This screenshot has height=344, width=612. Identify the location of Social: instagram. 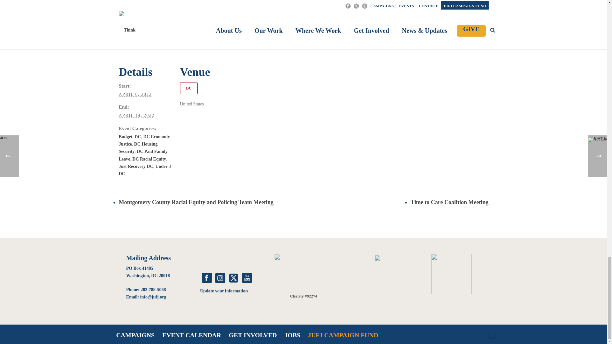
(220, 278).